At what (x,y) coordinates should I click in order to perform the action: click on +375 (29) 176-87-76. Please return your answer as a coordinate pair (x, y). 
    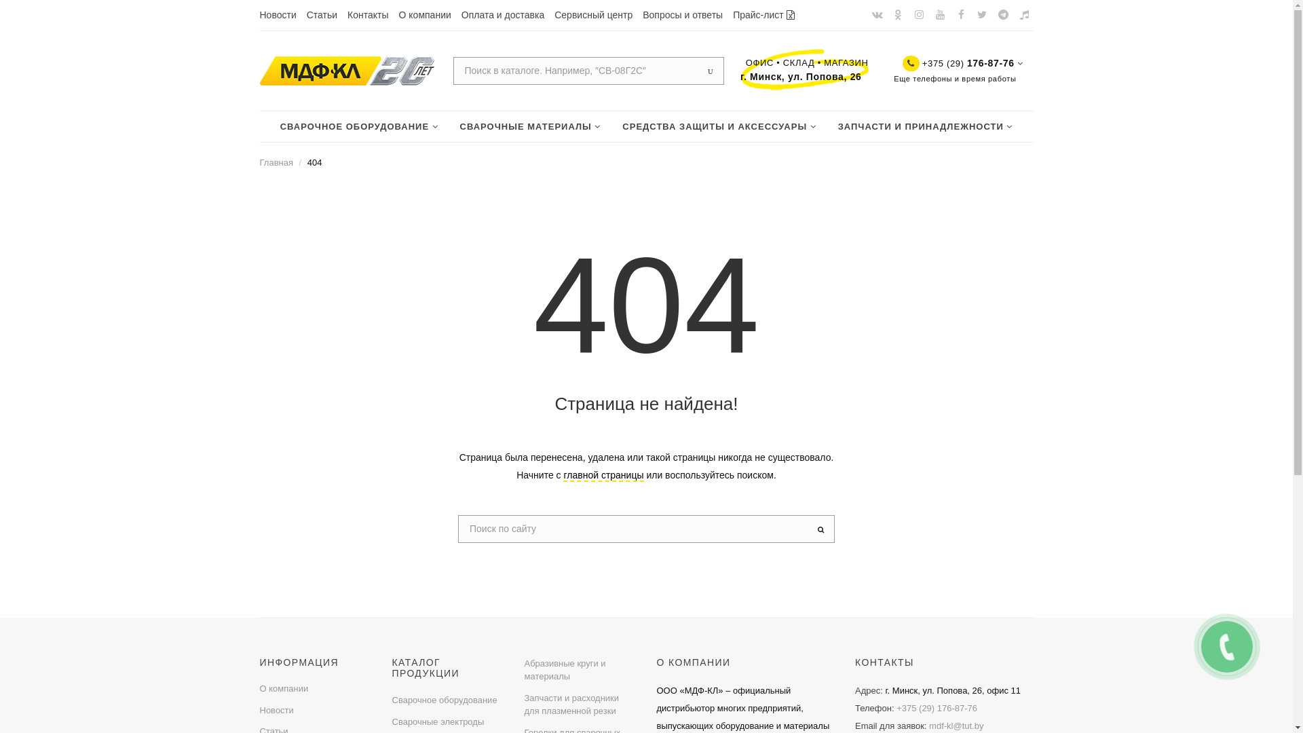
    Looking at the image, I should click on (937, 709).